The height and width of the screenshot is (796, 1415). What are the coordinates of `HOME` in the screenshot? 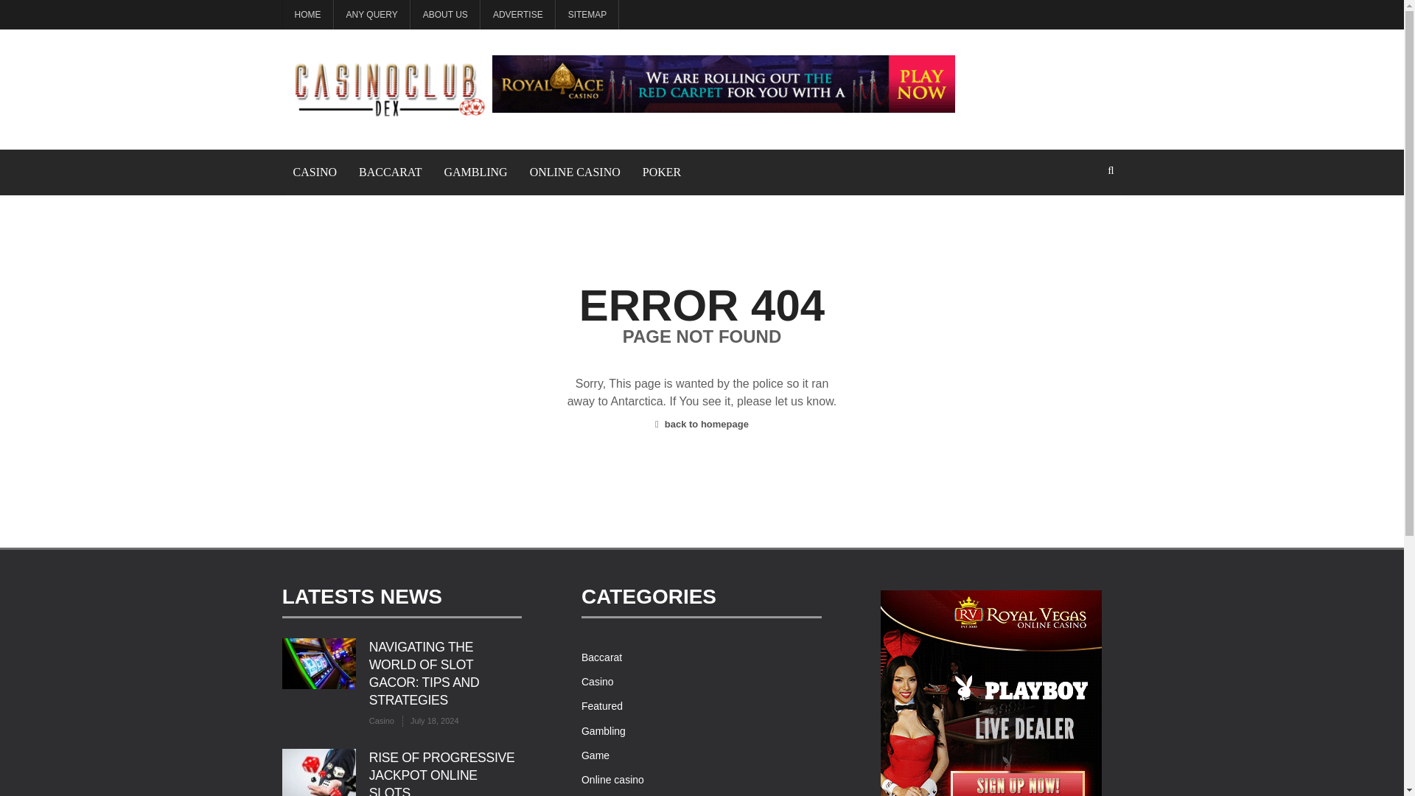 It's located at (307, 15).